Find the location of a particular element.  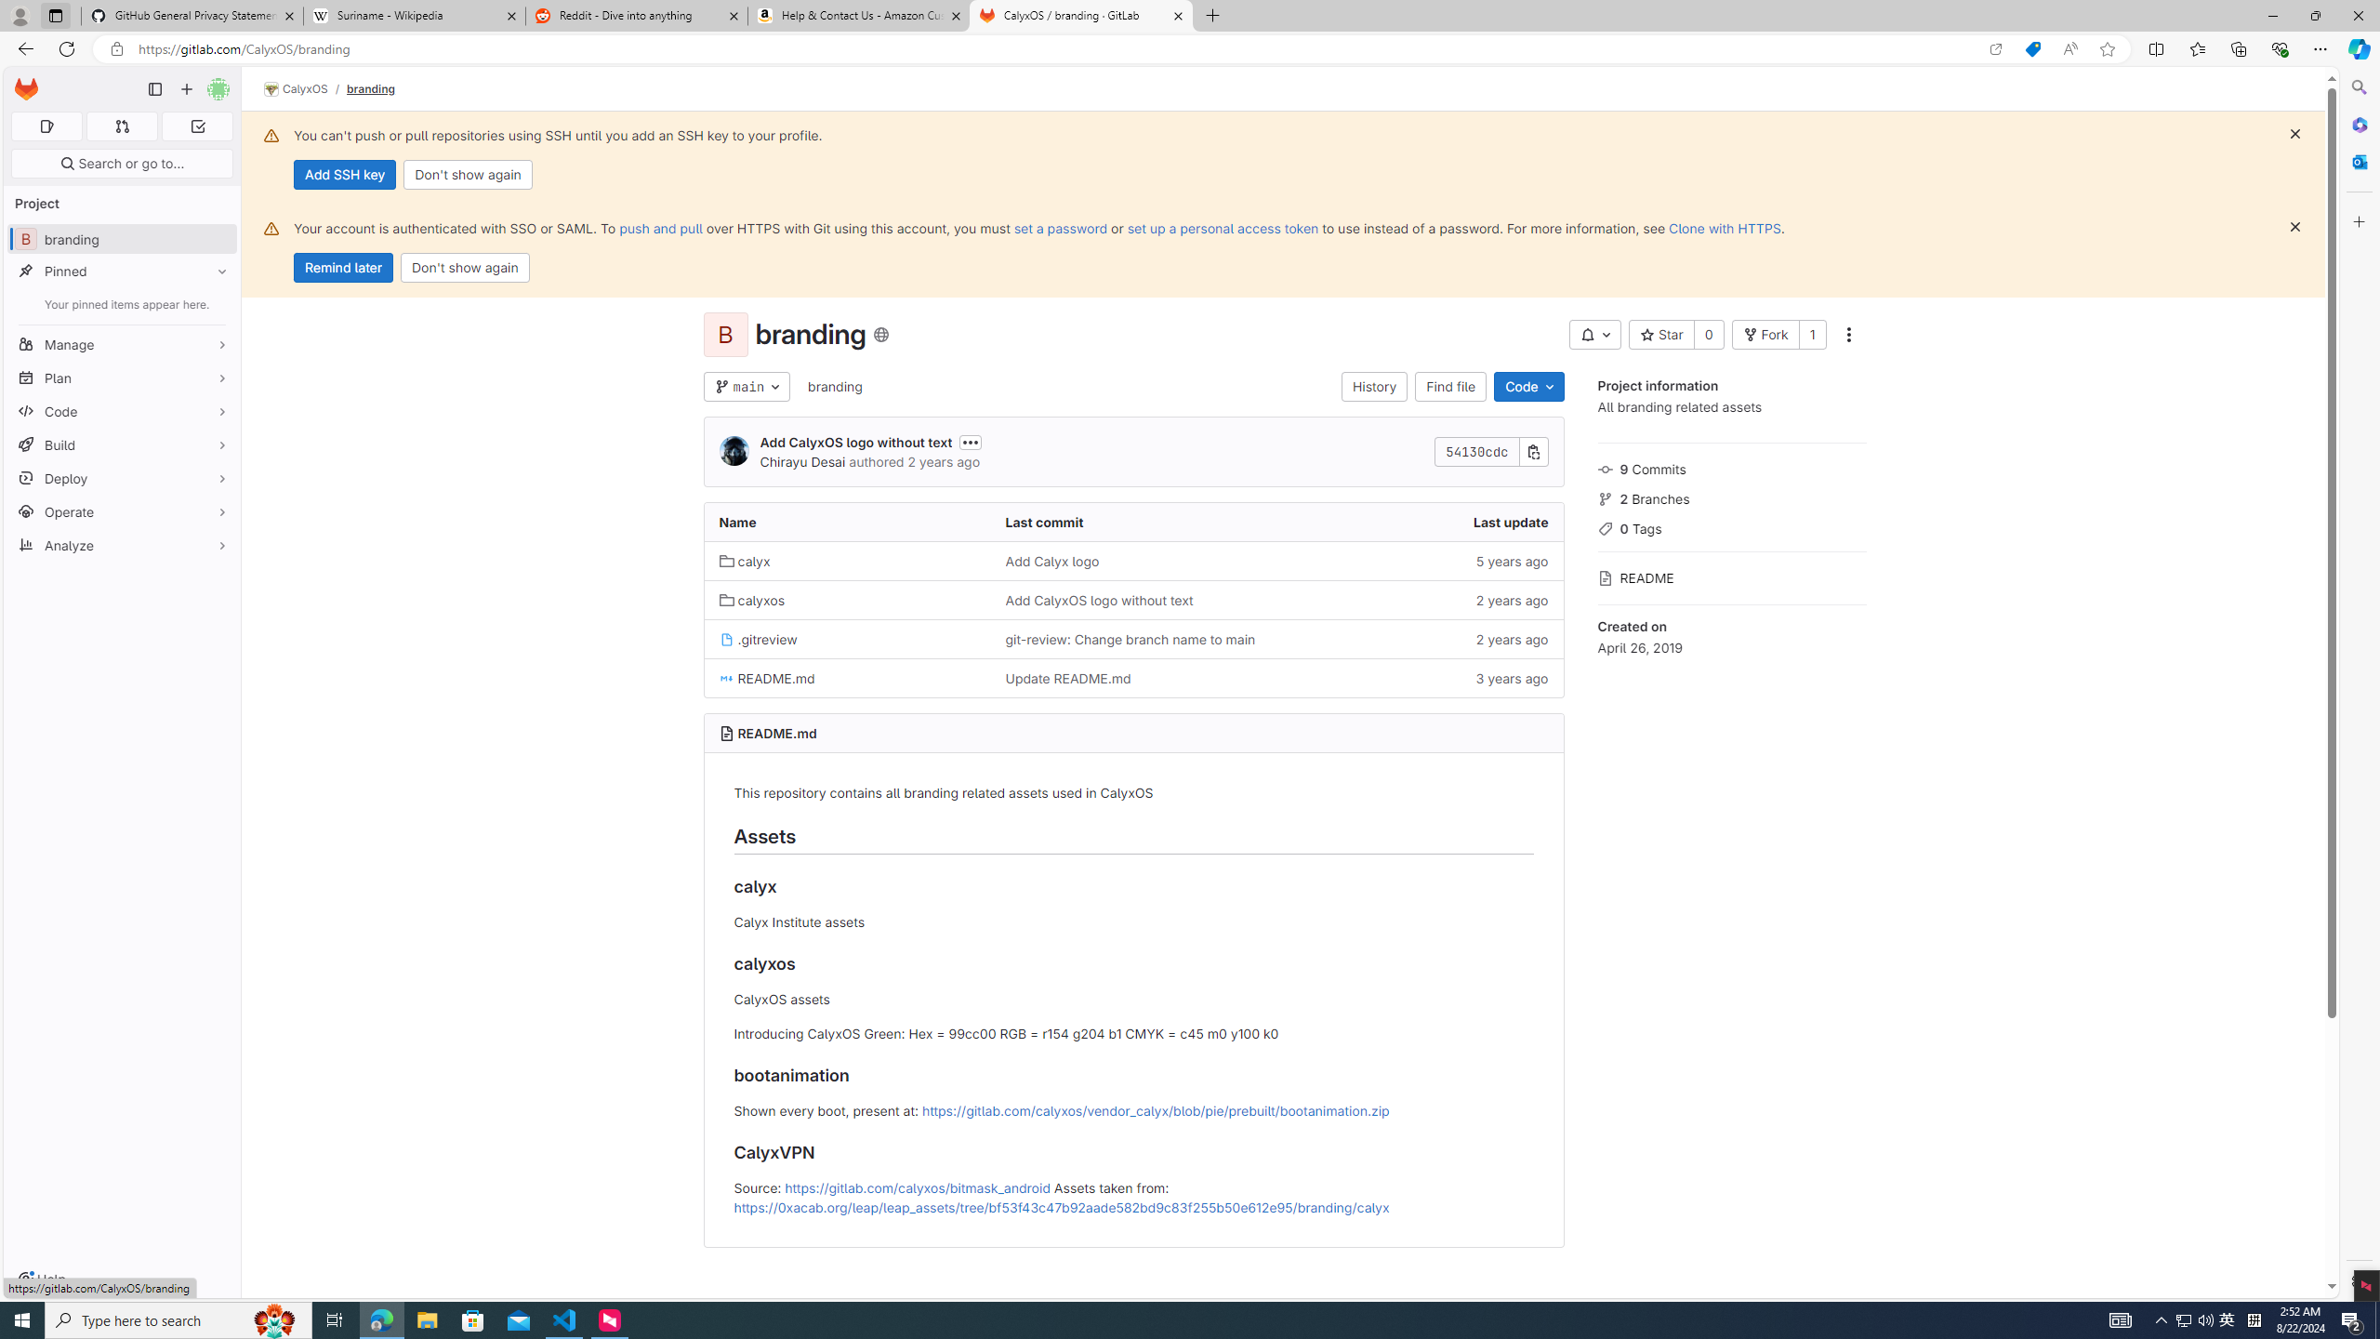

calyx is located at coordinates (745, 561).